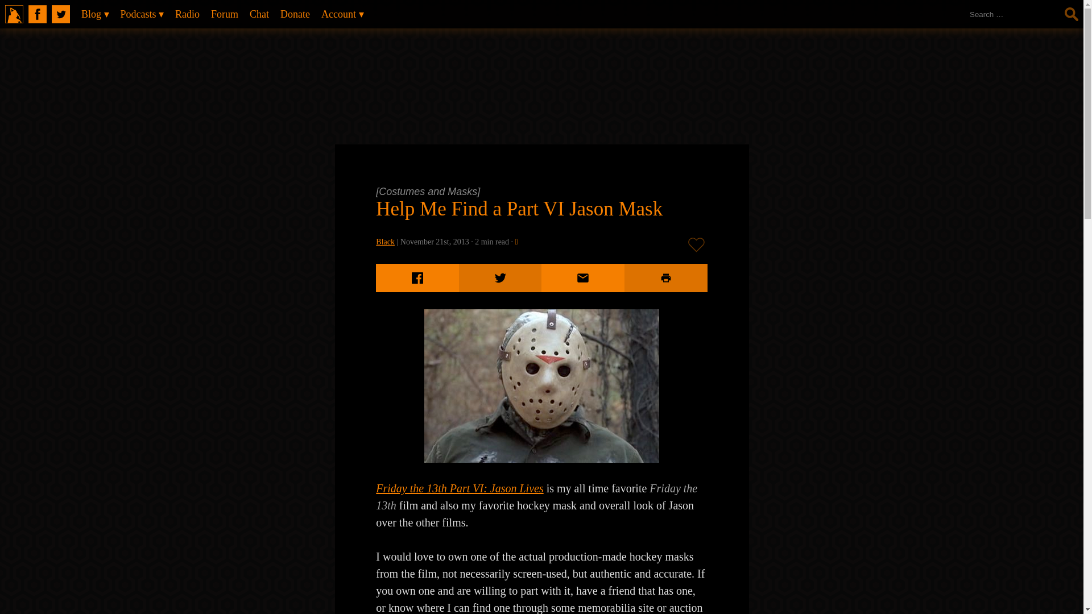 This screenshot has width=1092, height=614. What do you see at coordinates (384, 242) in the screenshot?
I see `Black` at bounding box center [384, 242].